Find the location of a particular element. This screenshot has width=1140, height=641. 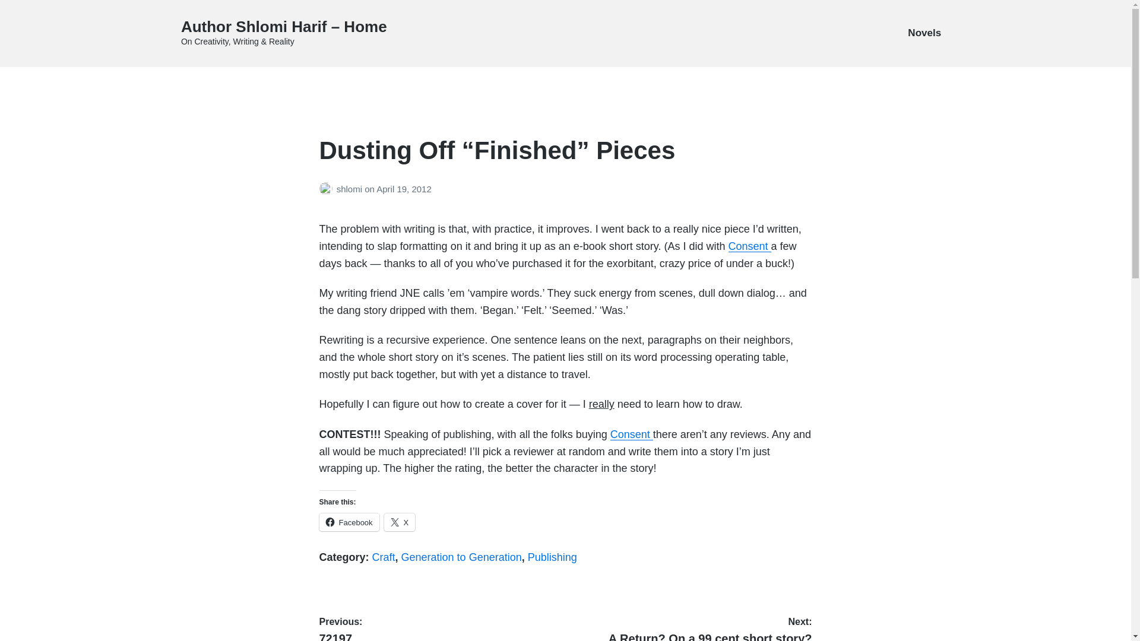

Facebook is located at coordinates (350, 189).